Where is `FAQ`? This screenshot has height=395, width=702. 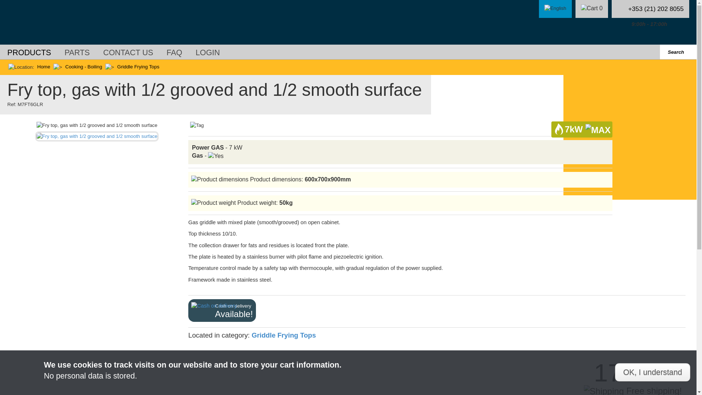 FAQ is located at coordinates (175, 53).